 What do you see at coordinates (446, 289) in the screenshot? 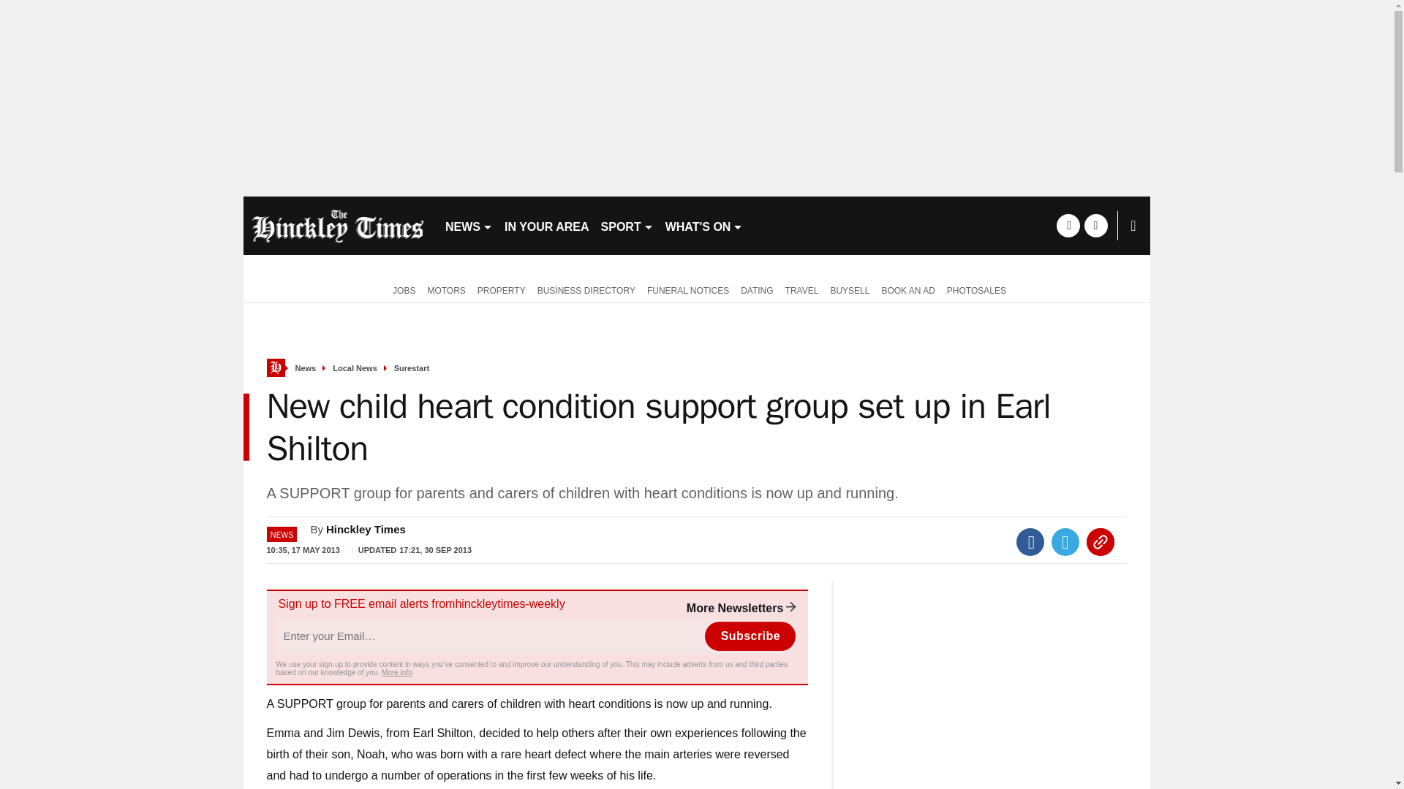
I see `MOTORS` at bounding box center [446, 289].